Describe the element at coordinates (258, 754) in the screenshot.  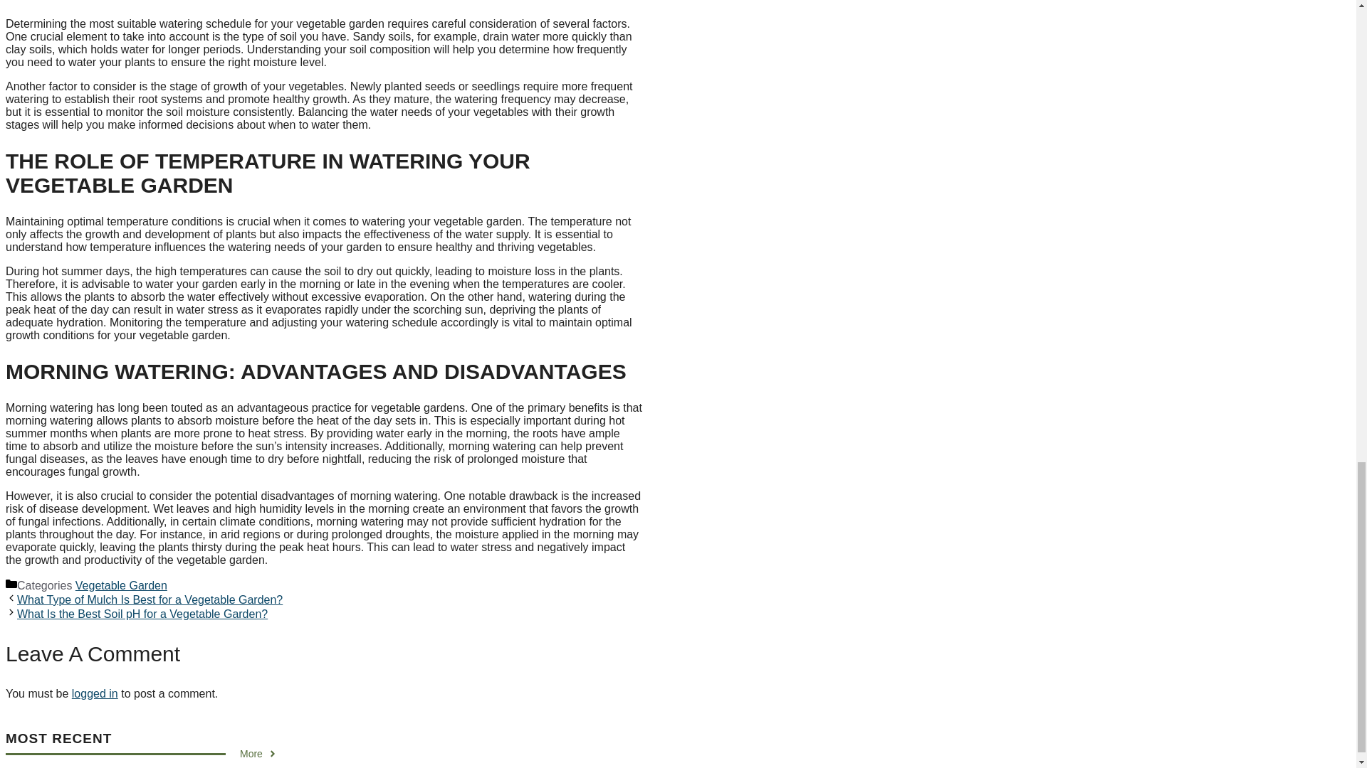
I see `More` at that location.